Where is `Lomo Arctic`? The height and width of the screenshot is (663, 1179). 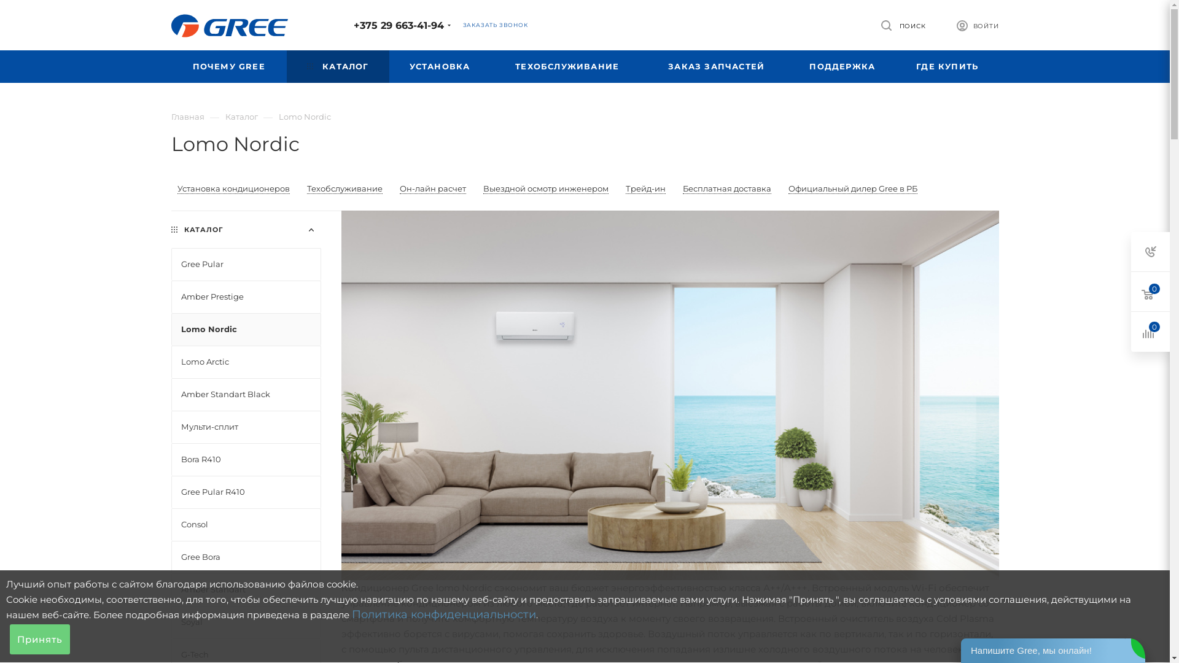 Lomo Arctic is located at coordinates (246, 362).